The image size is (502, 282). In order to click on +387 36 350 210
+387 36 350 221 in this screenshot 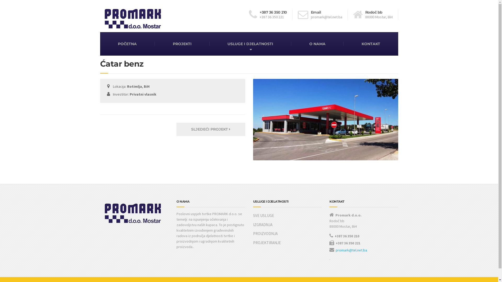, I will do `click(271, 15)`.